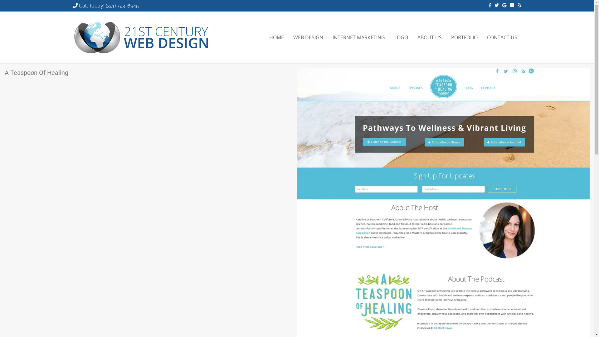  Describe the element at coordinates (122, 6) in the screenshot. I see `(321) 723-6945` at that location.